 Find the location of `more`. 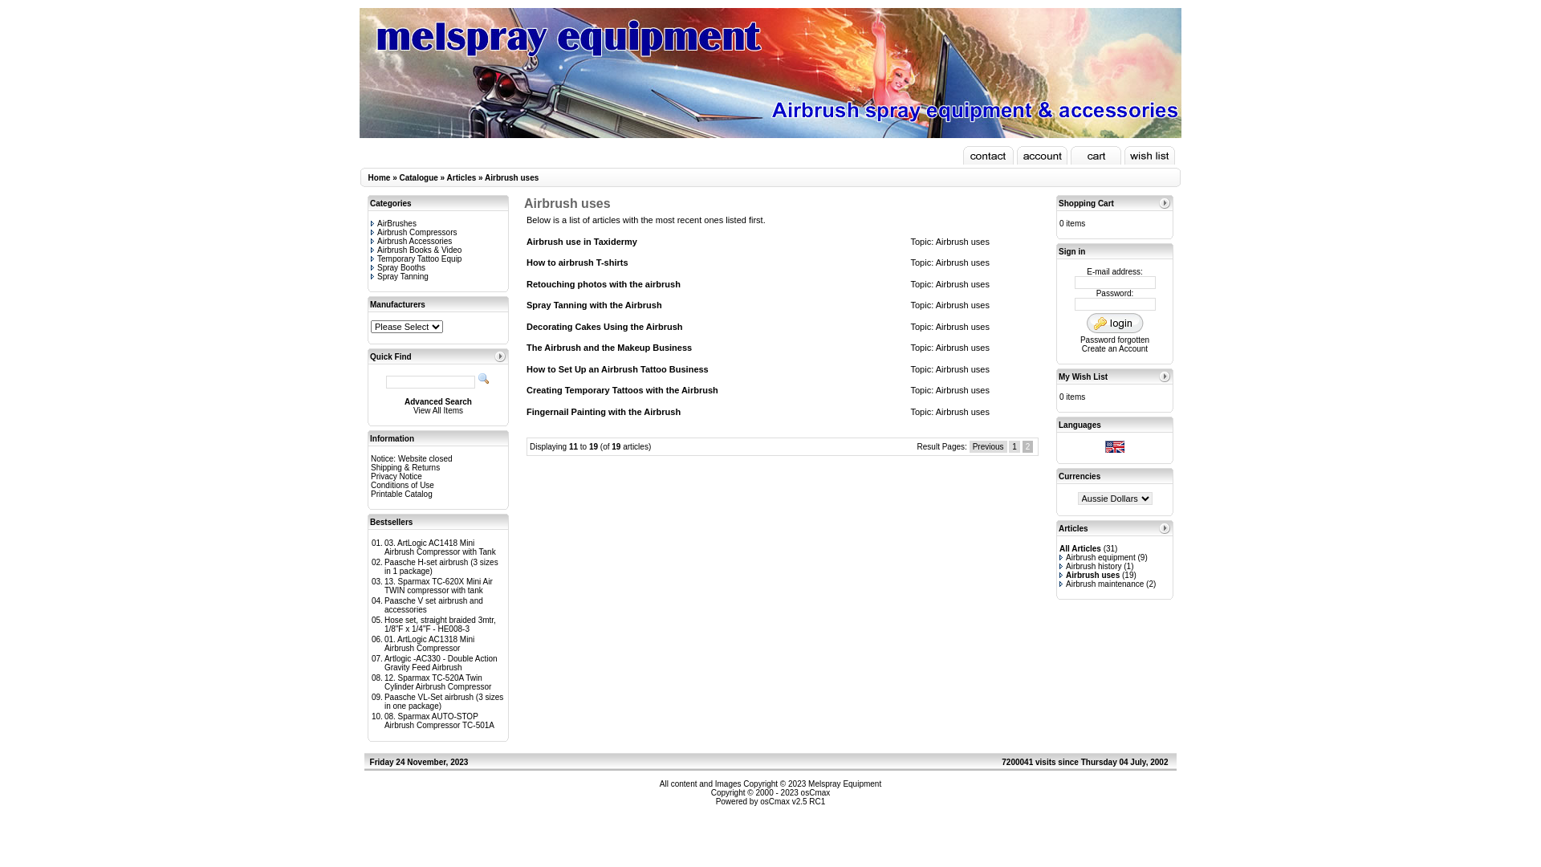

more is located at coordinates (500, 356).